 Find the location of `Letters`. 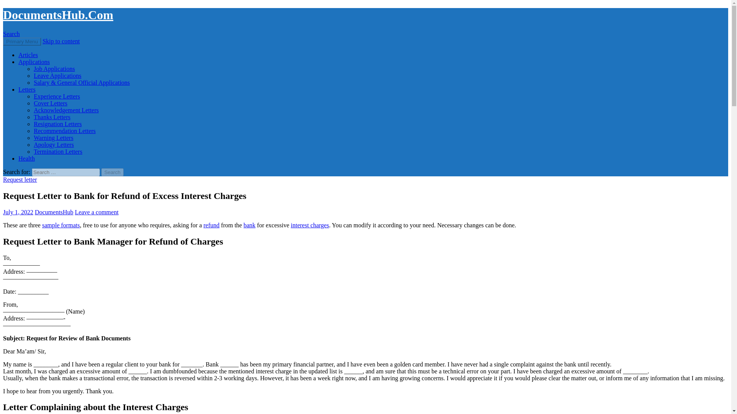

Letters is located at coordinates (27, 89).